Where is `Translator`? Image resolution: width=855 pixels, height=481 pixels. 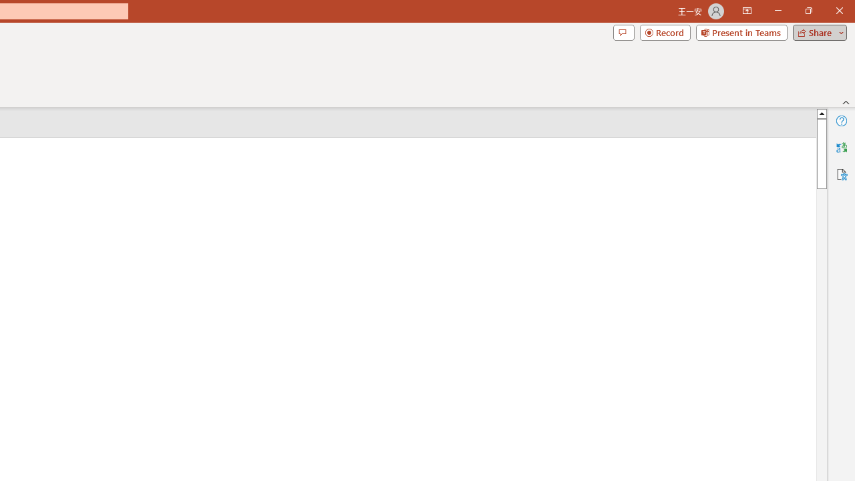
Translator is located at coordinates (842, 147).